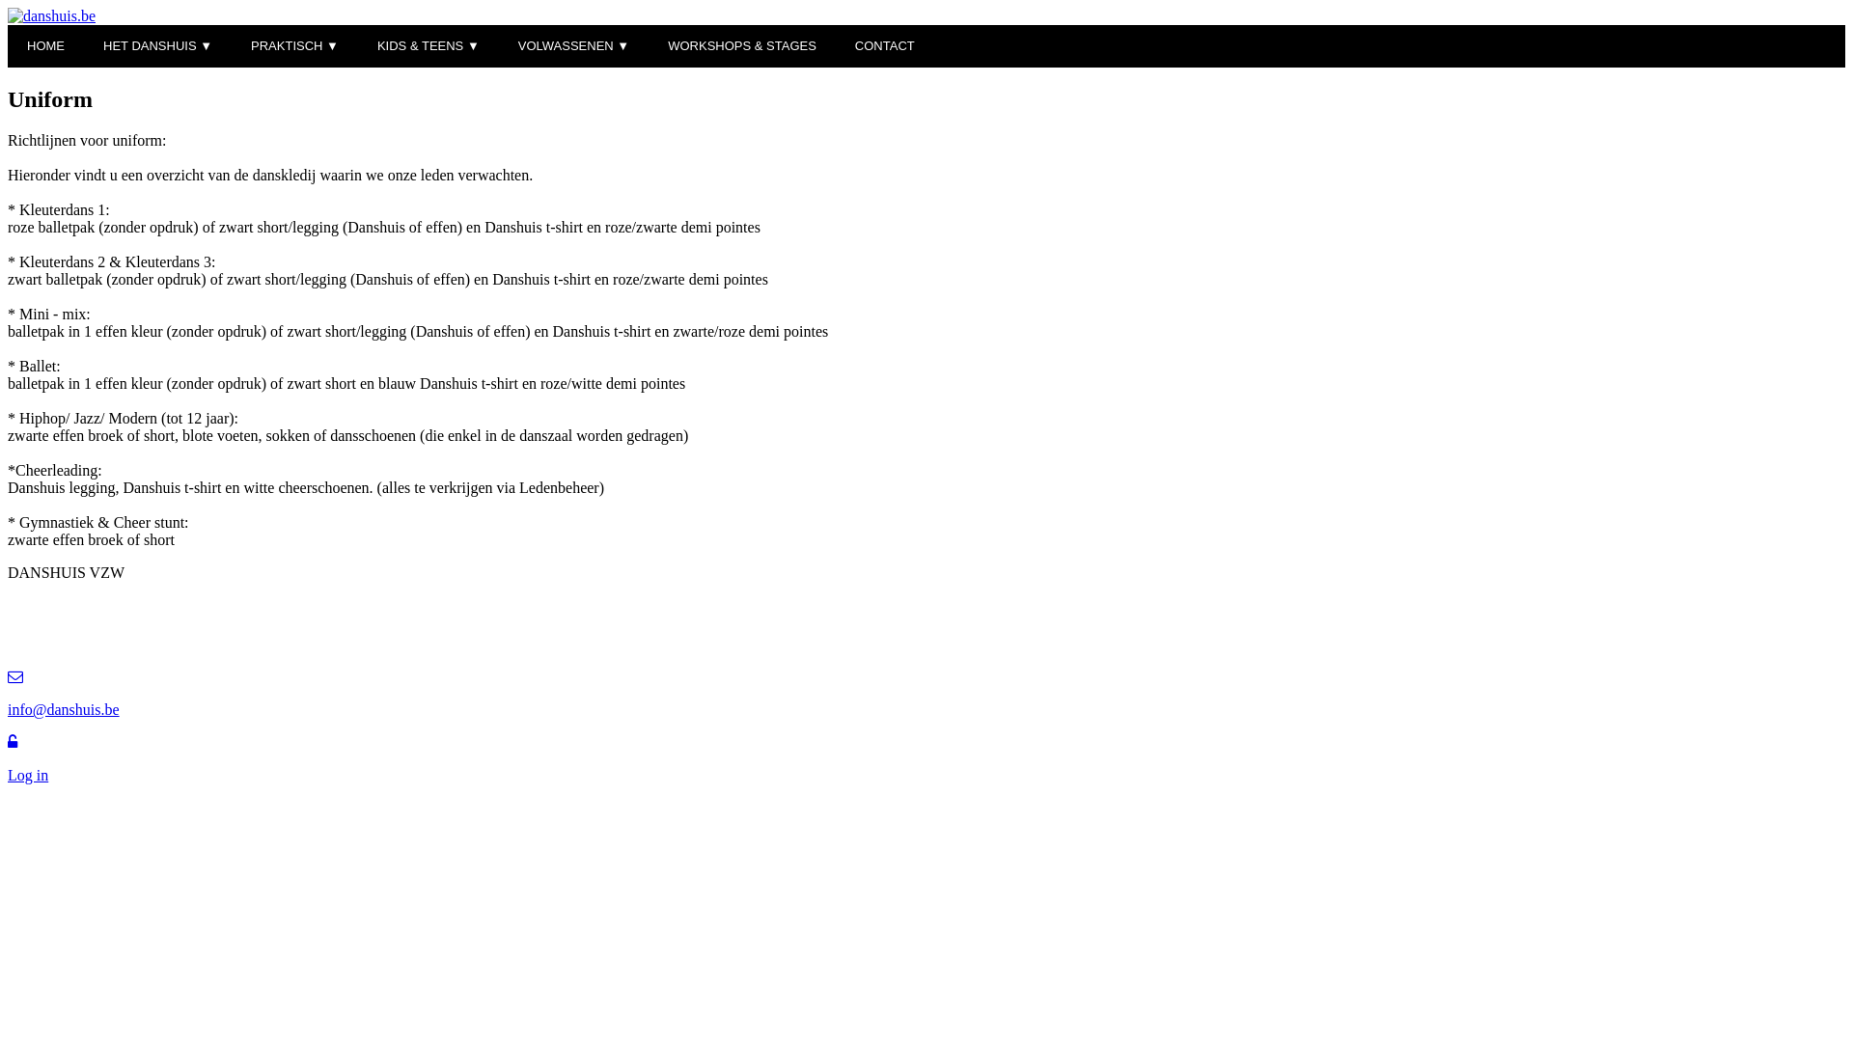  Describe the element at coordinates (926, 759) in the screenshot. I see `Log in` at that location.